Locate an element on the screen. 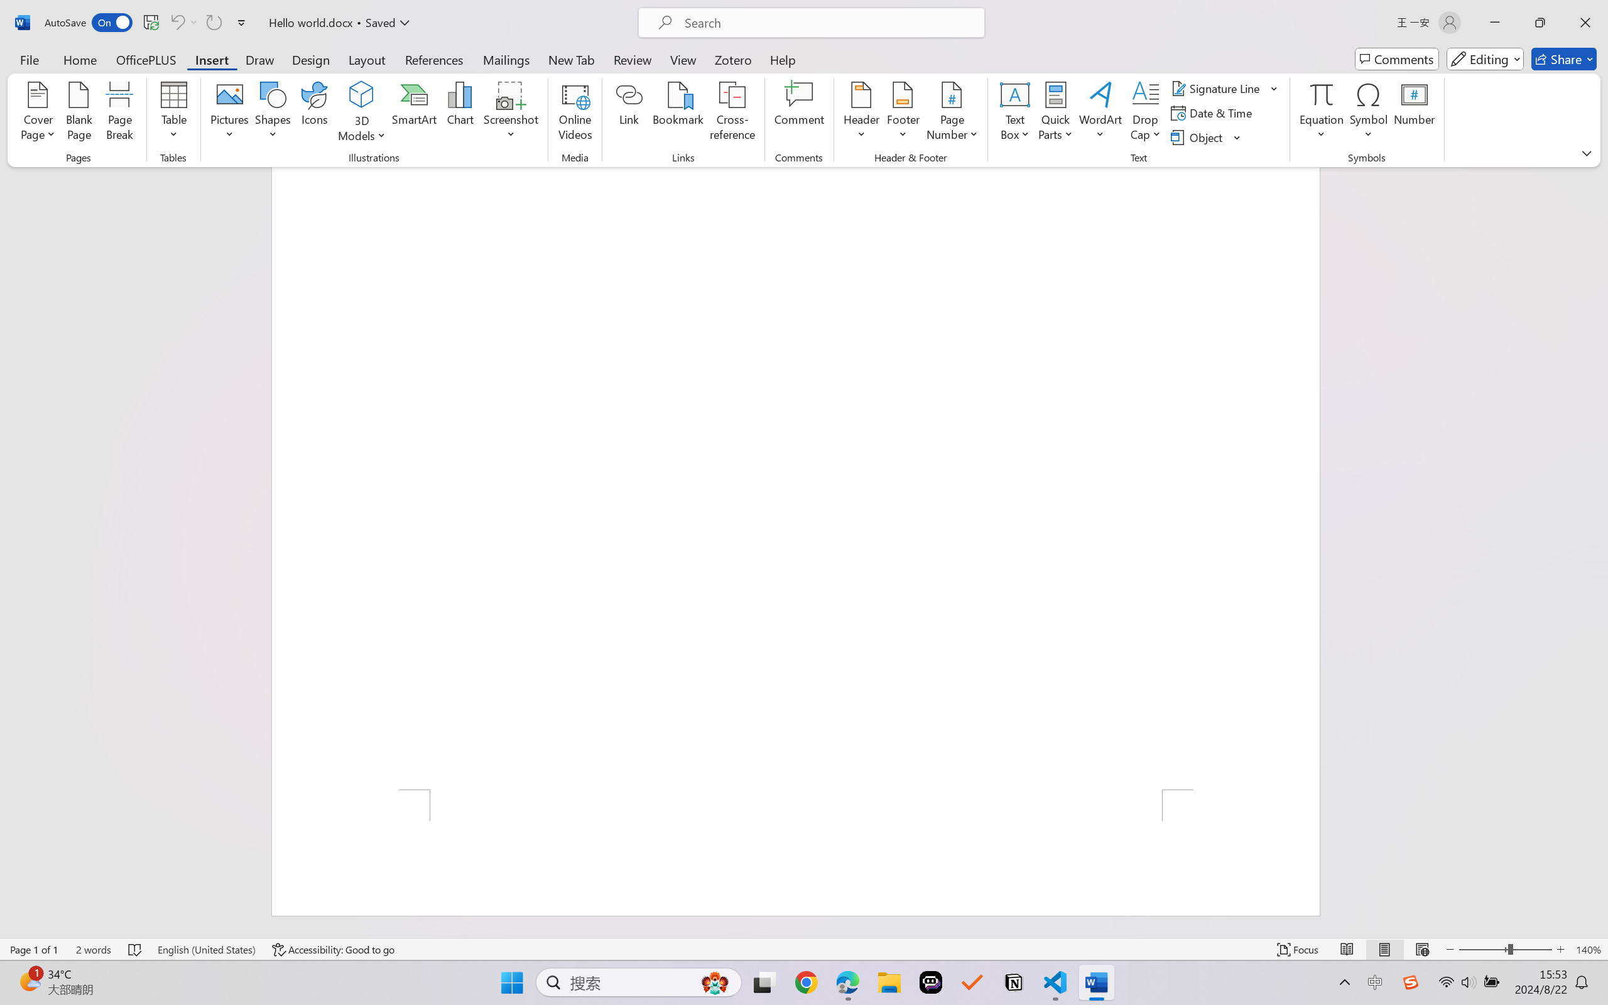 This screenshot has width=1608, height=1005. Help is located at coordinates (782, 59).